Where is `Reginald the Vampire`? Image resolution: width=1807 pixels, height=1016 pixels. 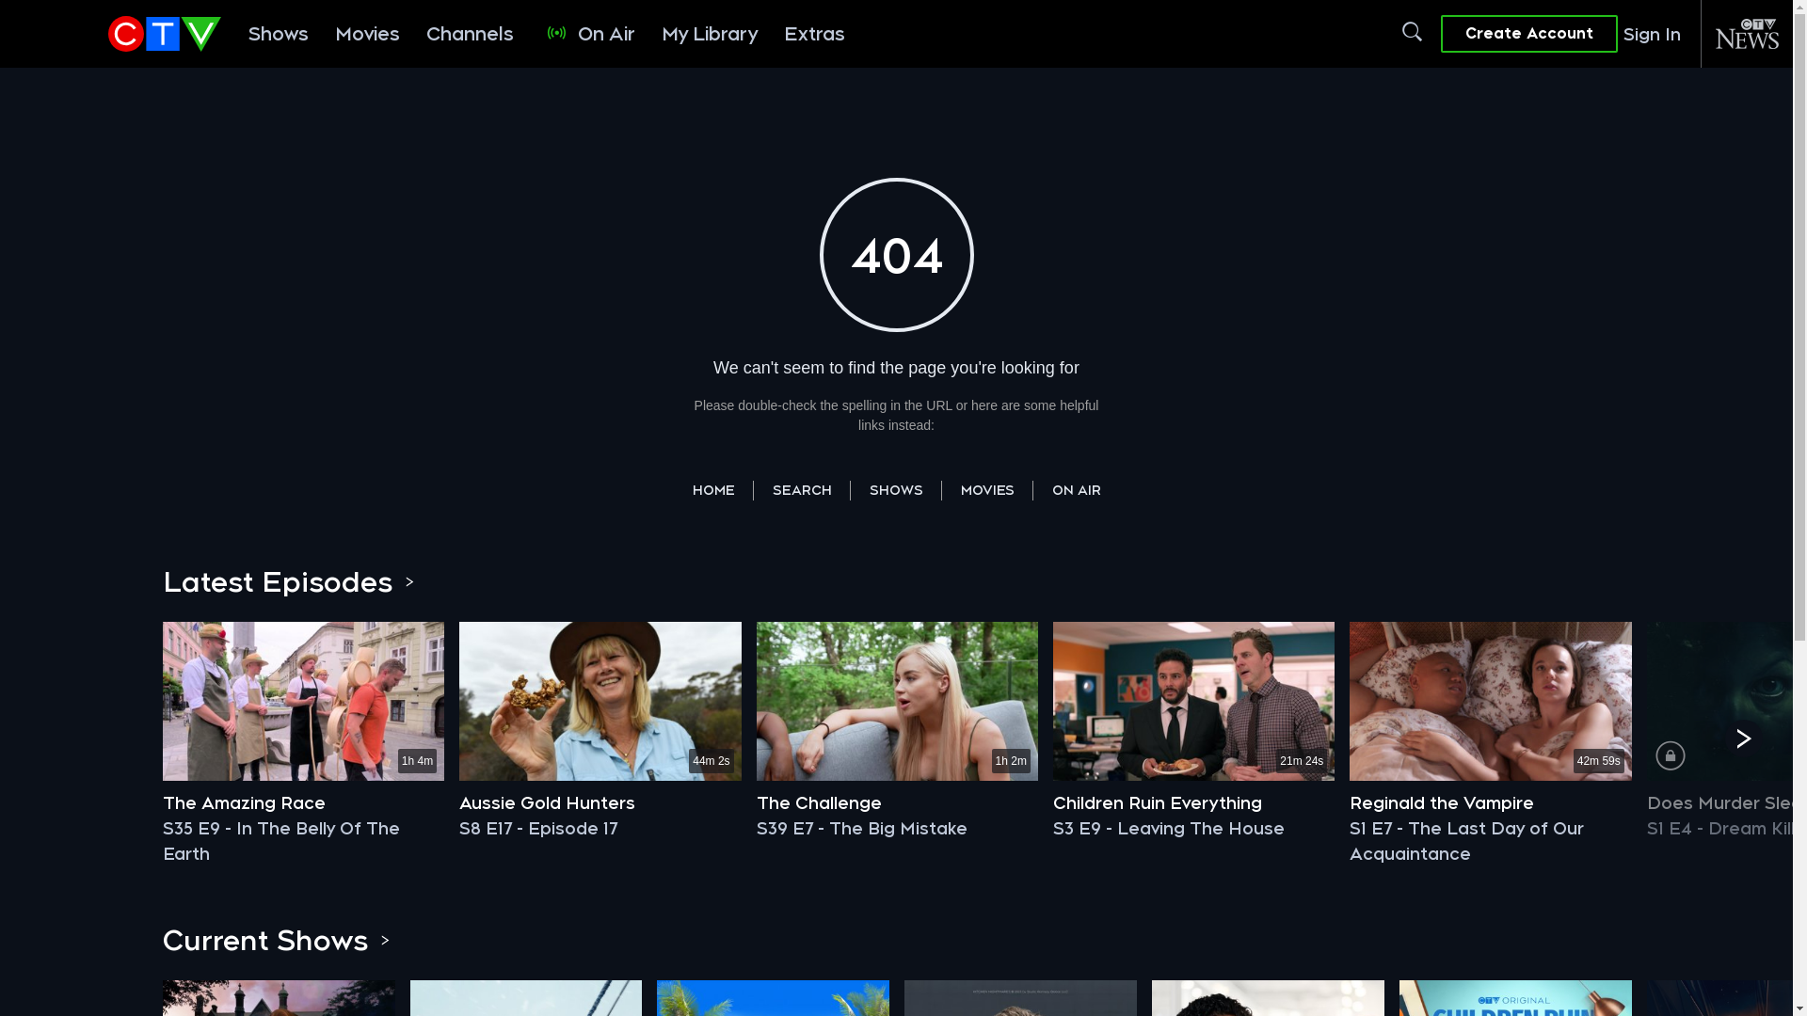 Reginald the Vampire is located at coordinates (1489, 803).